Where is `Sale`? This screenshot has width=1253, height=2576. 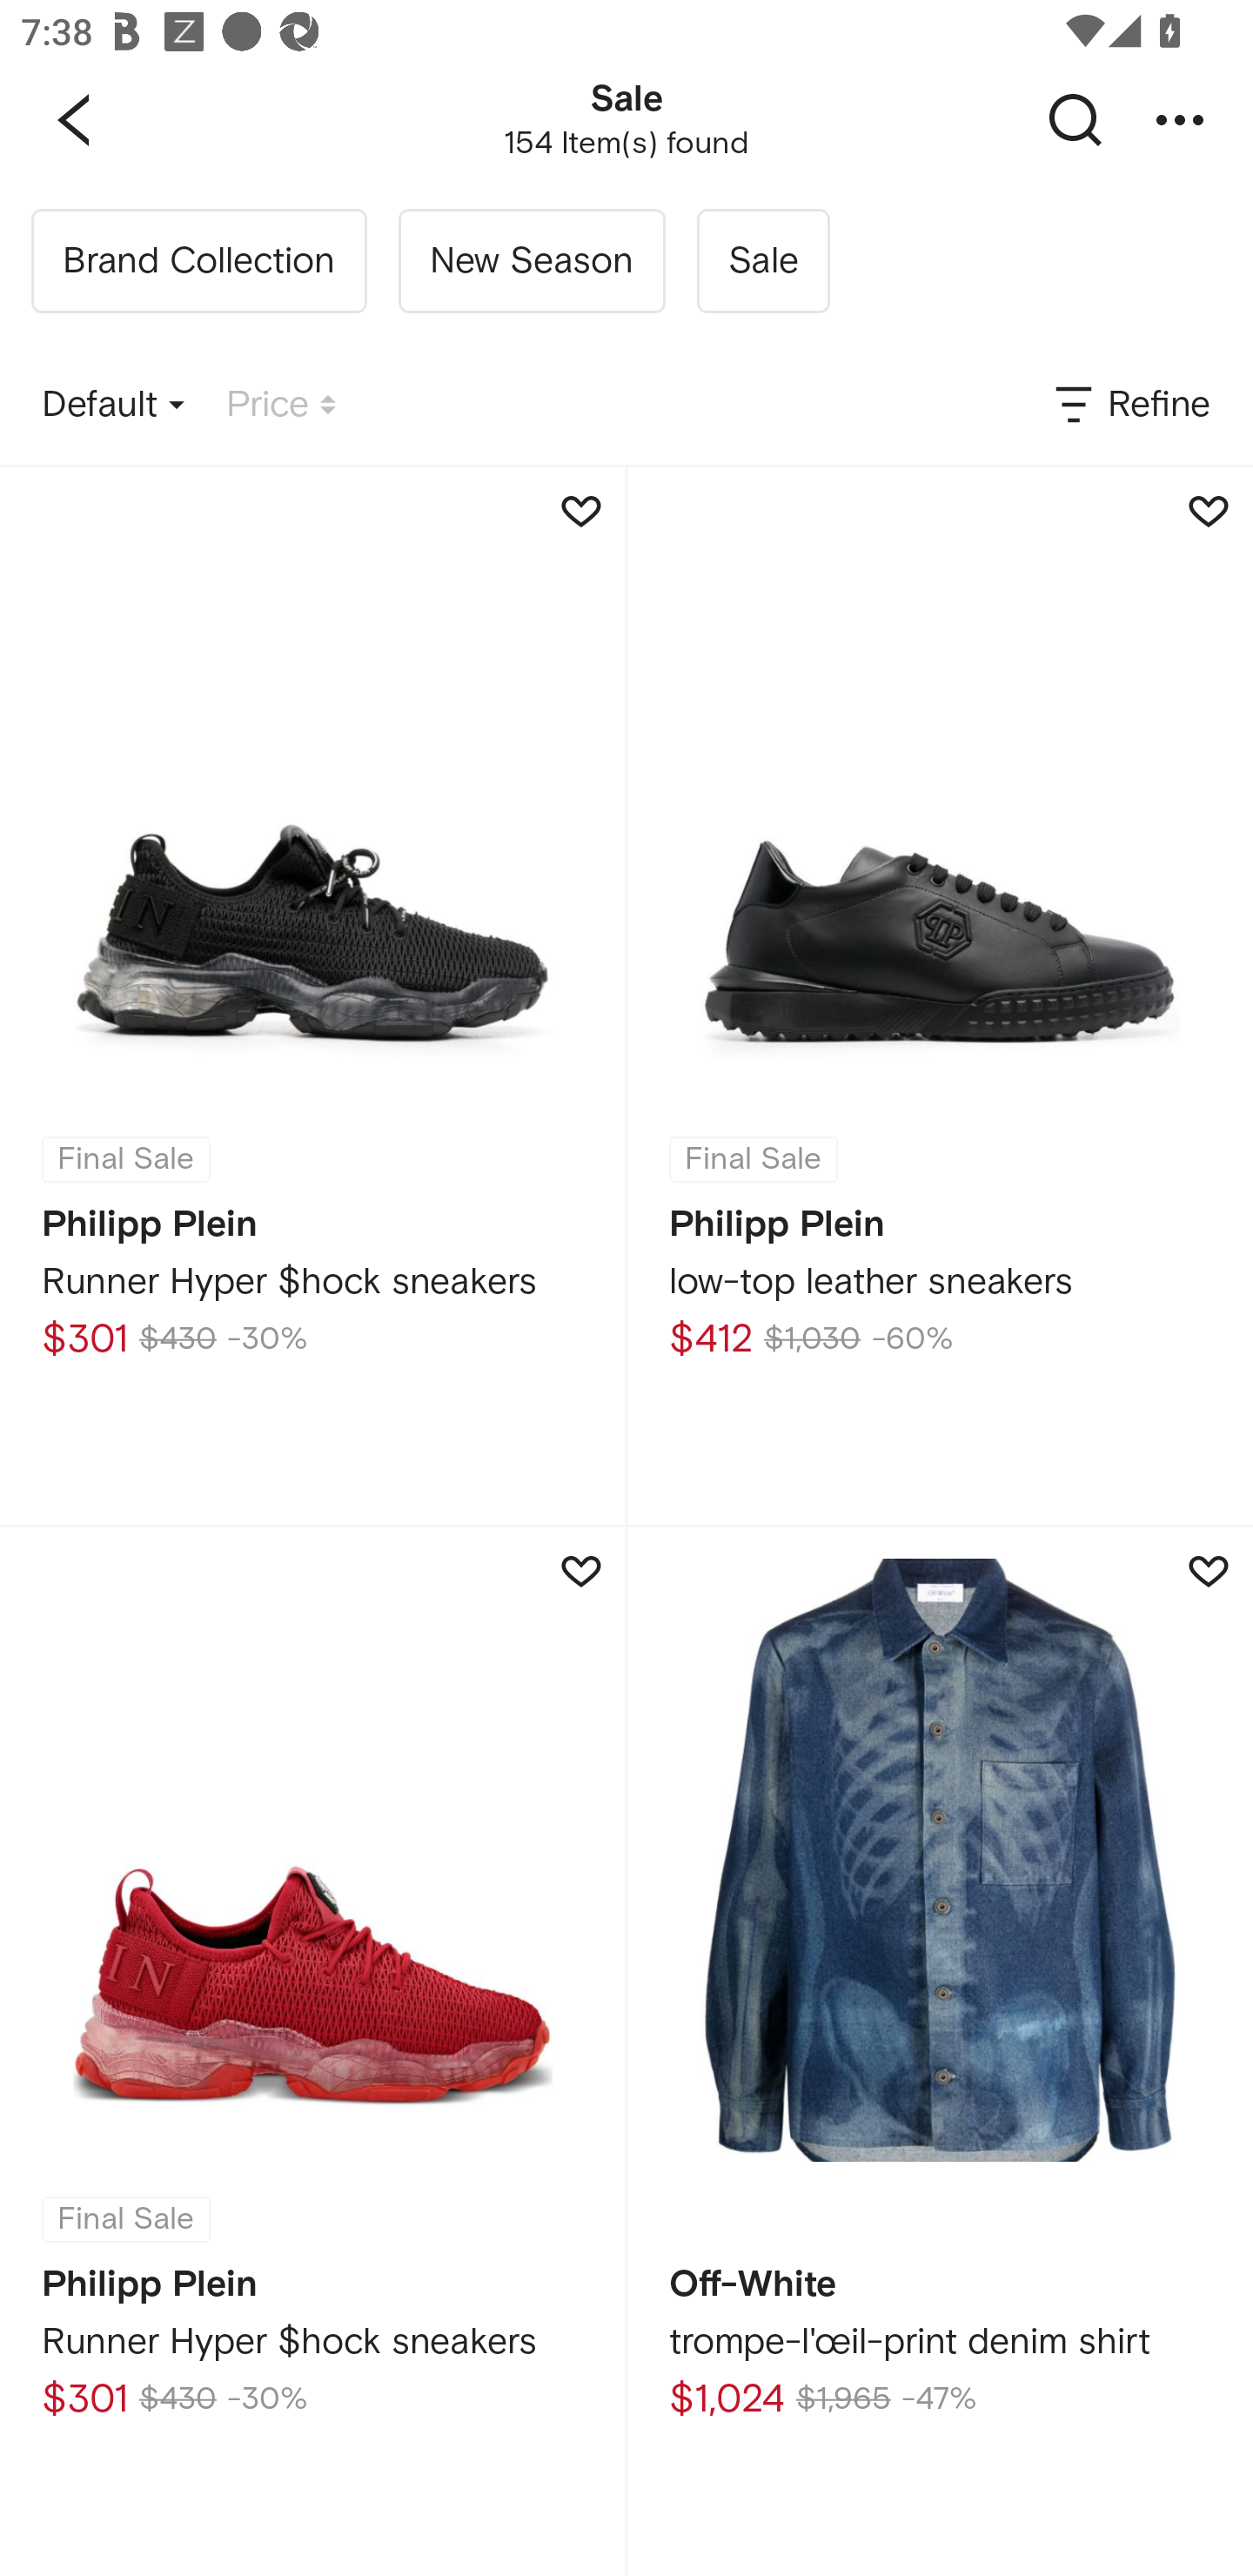 Sale is located at coordinates (762, 261).